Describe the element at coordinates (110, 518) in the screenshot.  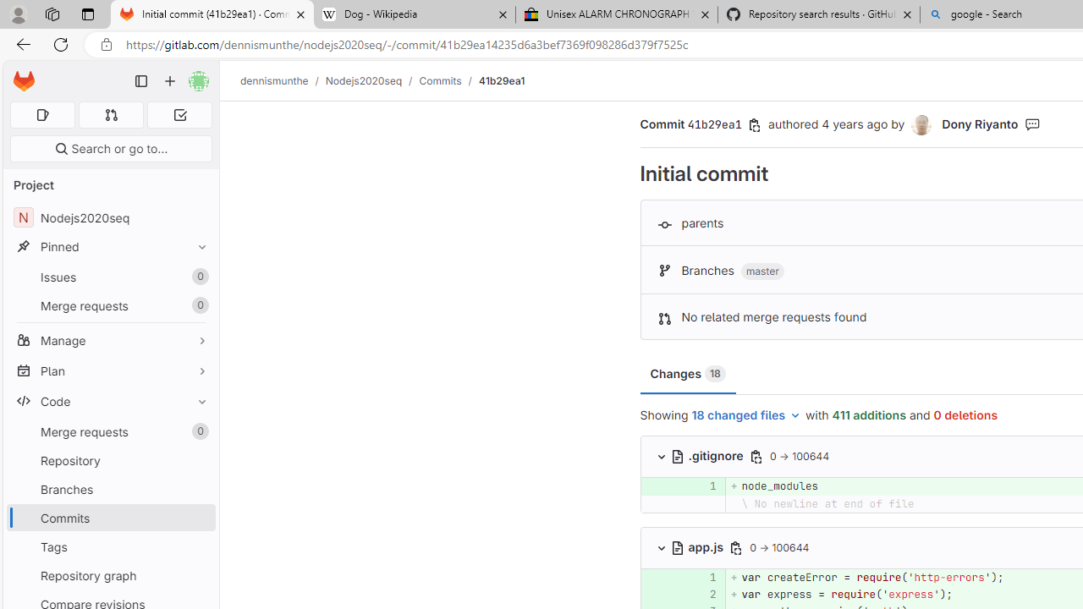
I see `Commits` at that location.